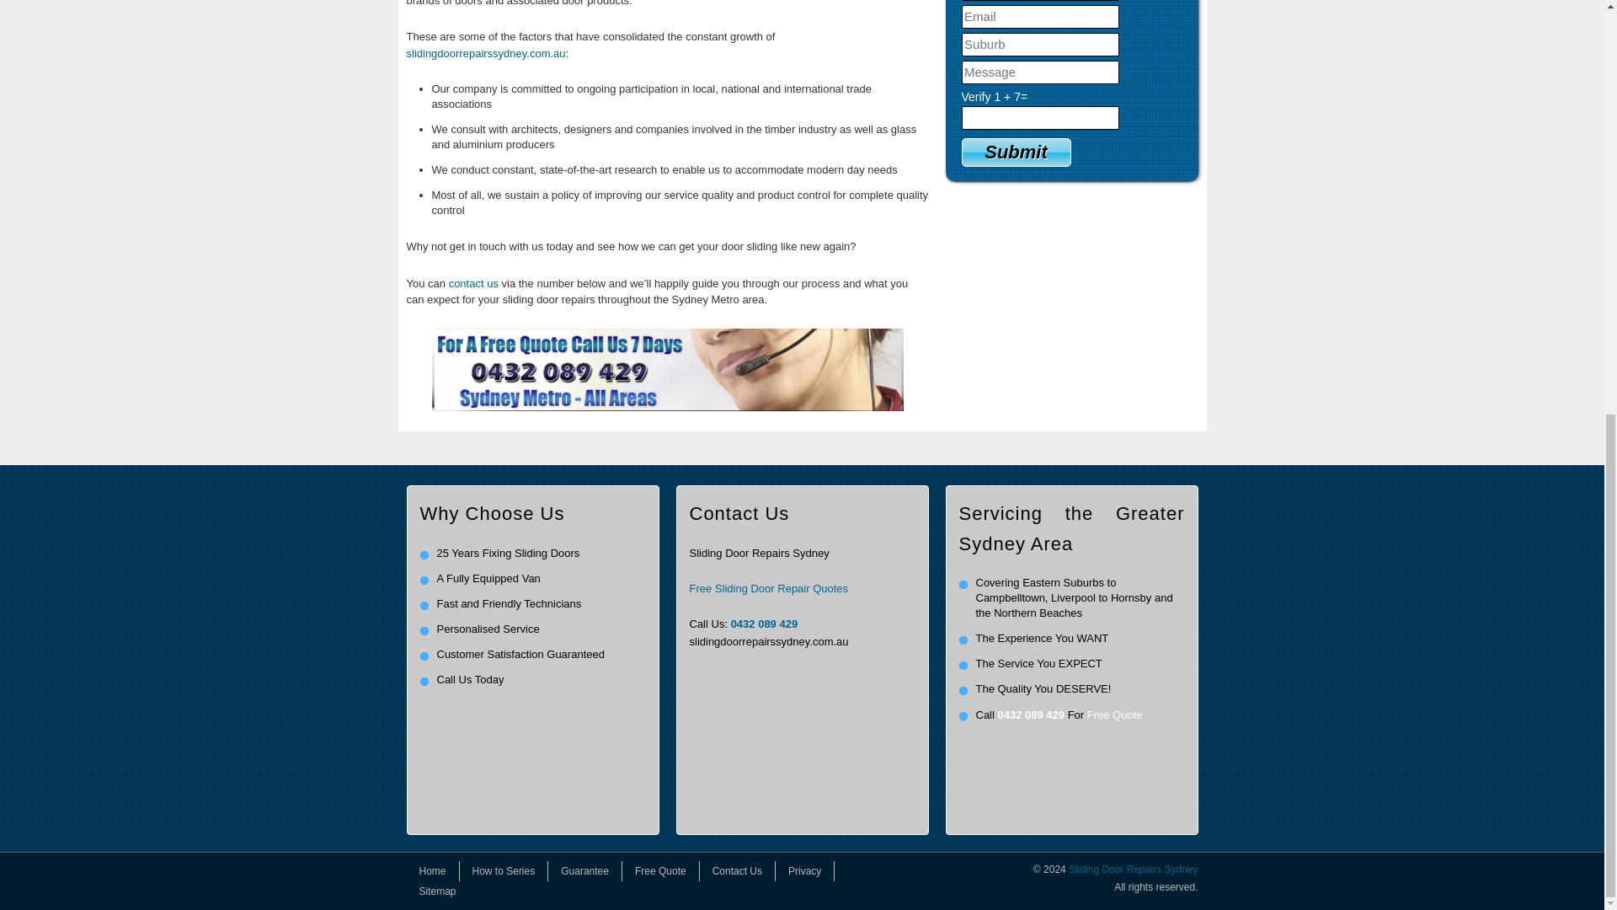  I want to click on Guarantee, so click(584, 871).